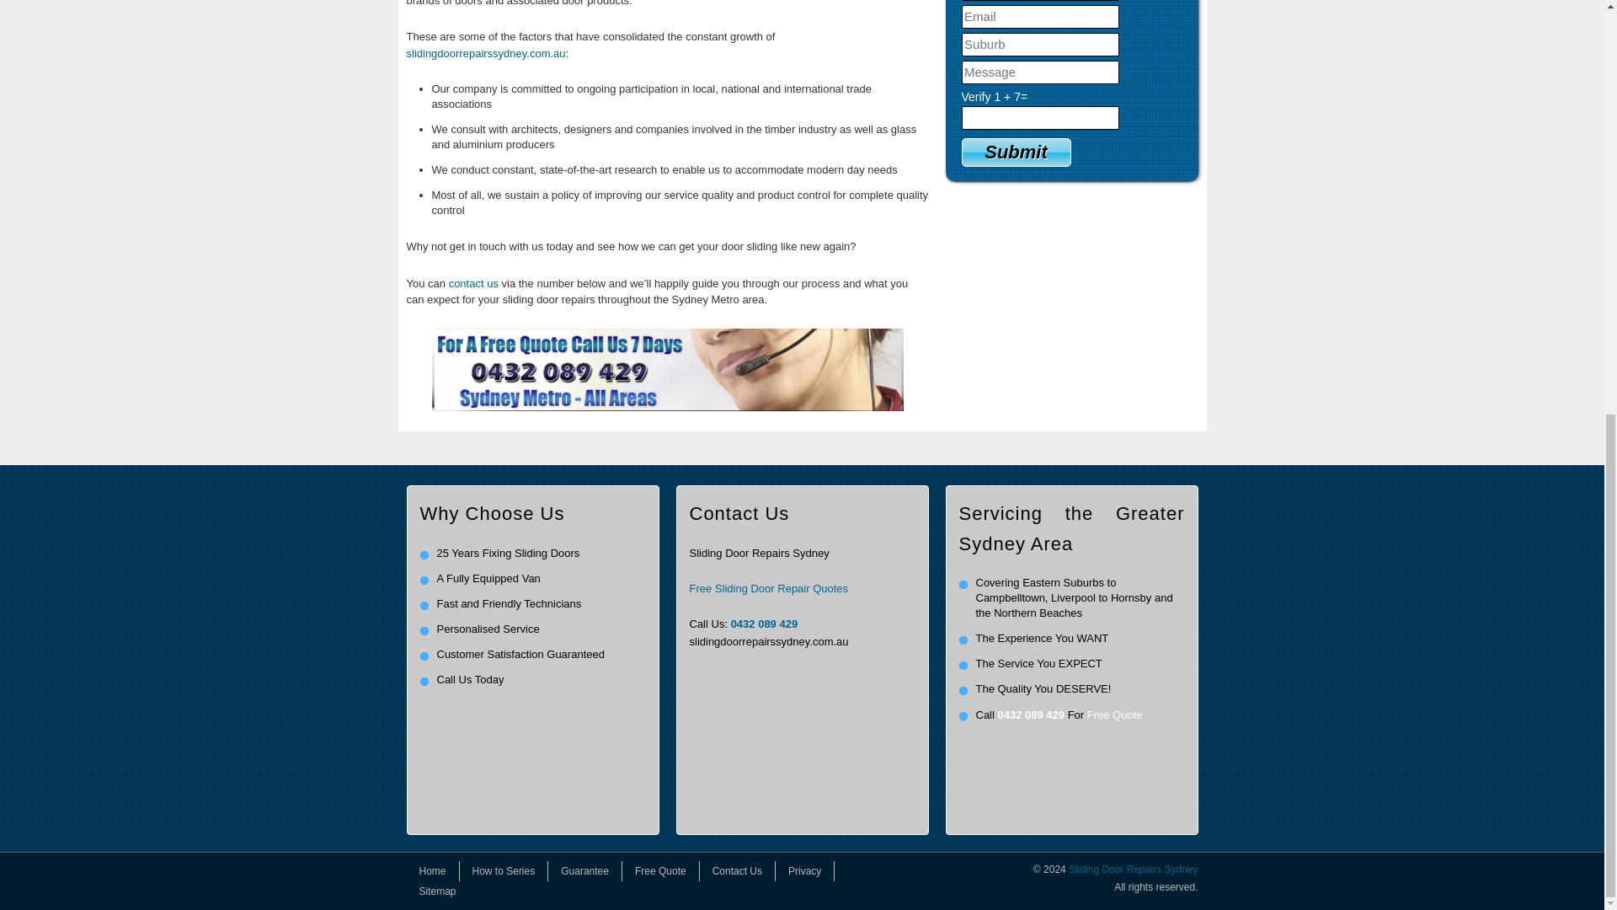  I want to click on Guarantee, so click(584, 871).